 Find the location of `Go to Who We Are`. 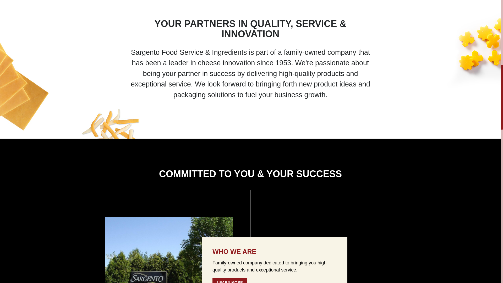

Go to Who We Are is located at coordinates (178, 267).